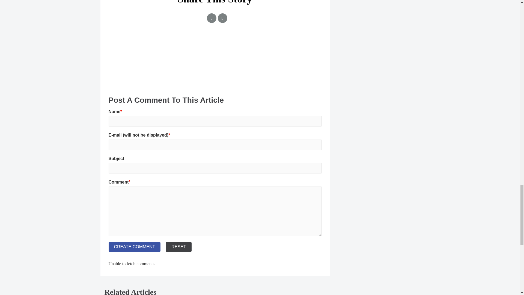  Describe the element at coordinates (135, 247) in the screenshot. I see `Create Comment` at that location.